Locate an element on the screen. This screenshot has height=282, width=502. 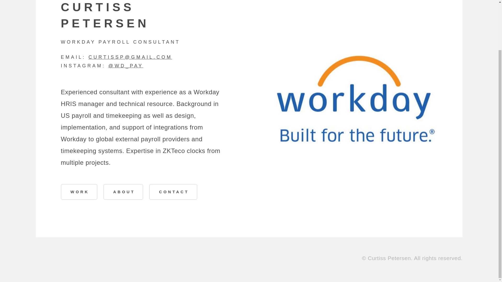
CONTACT is located at coordinates (173, 192).